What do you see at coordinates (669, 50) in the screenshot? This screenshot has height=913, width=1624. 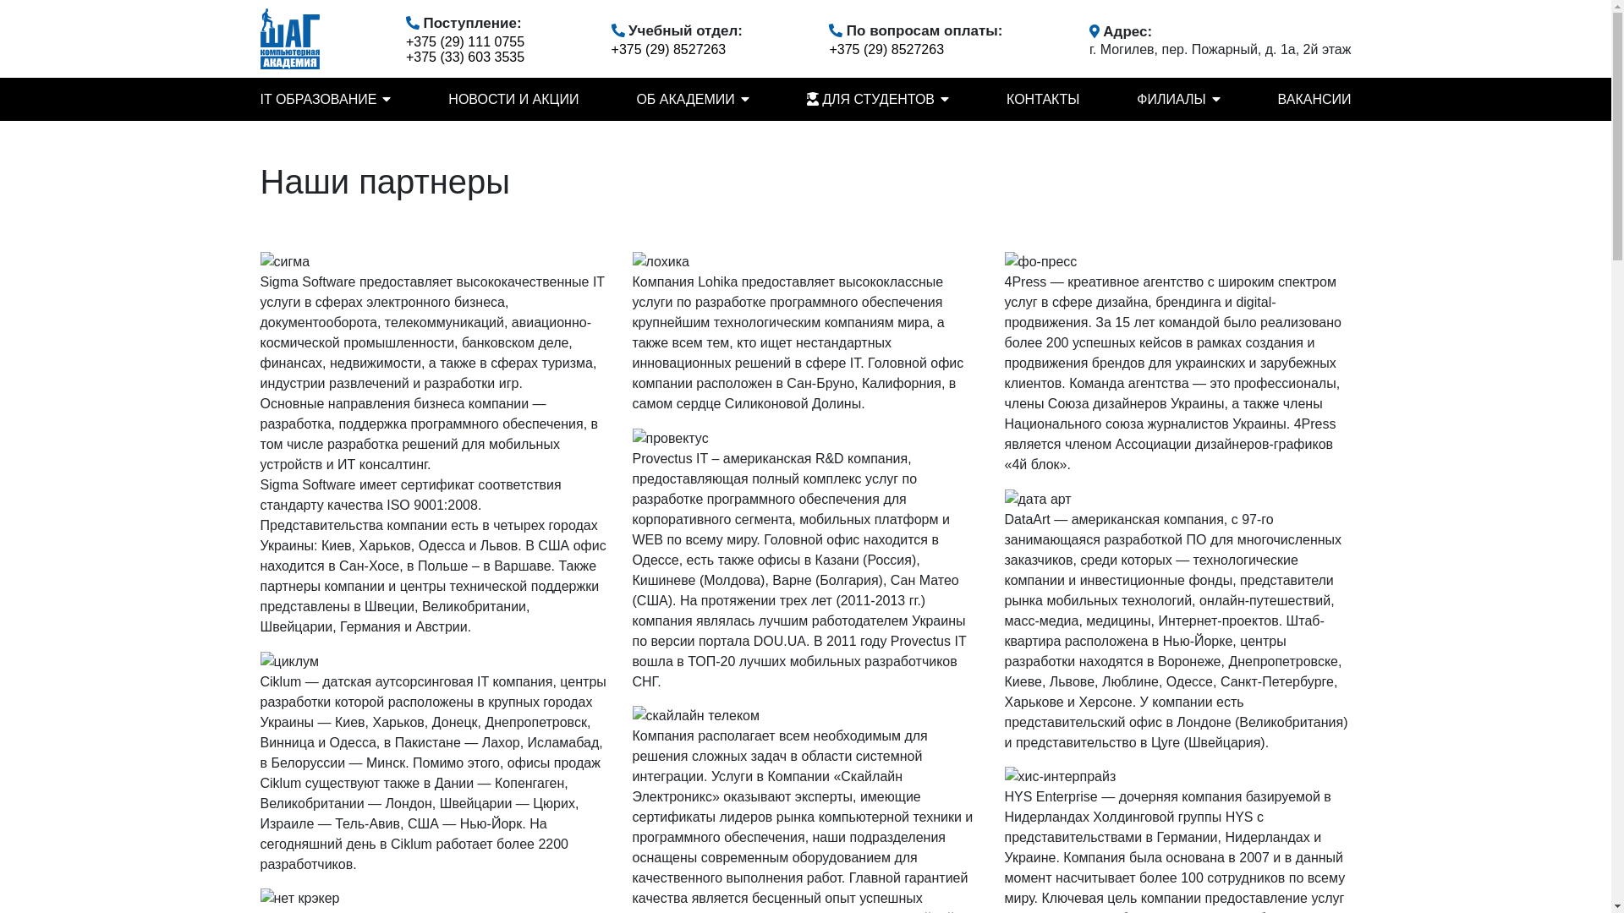 I see `+375 (29) 8527263` at bounding box center [669, 50].